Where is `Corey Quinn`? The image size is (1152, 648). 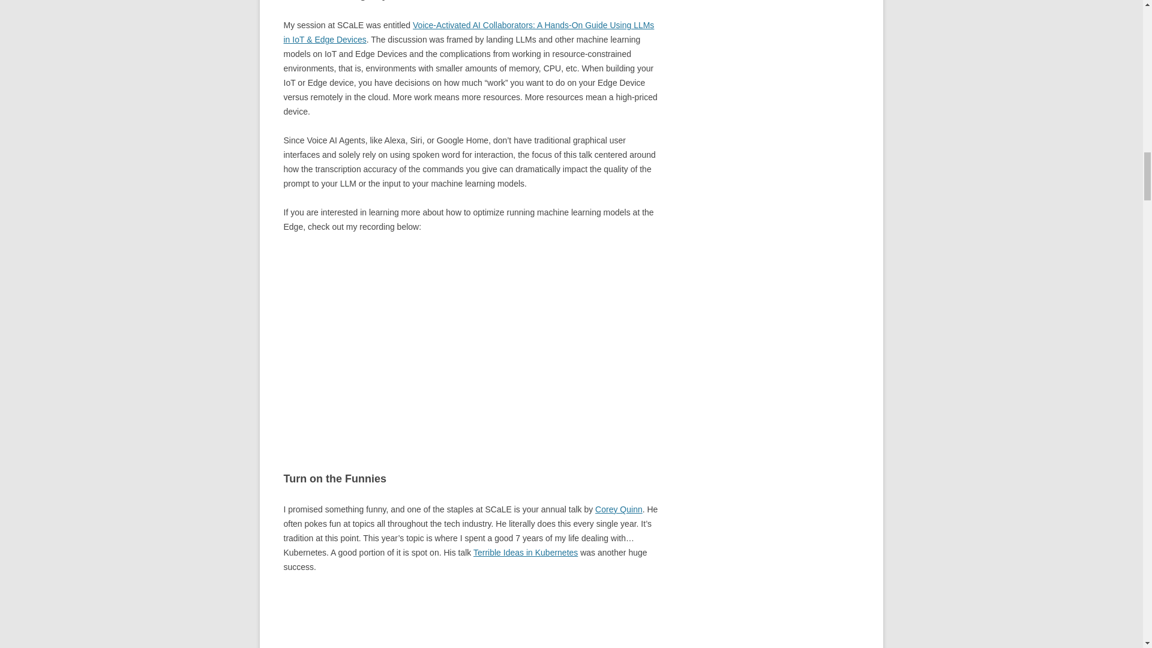 Corey Quinn is located at coordinates (619, 509).